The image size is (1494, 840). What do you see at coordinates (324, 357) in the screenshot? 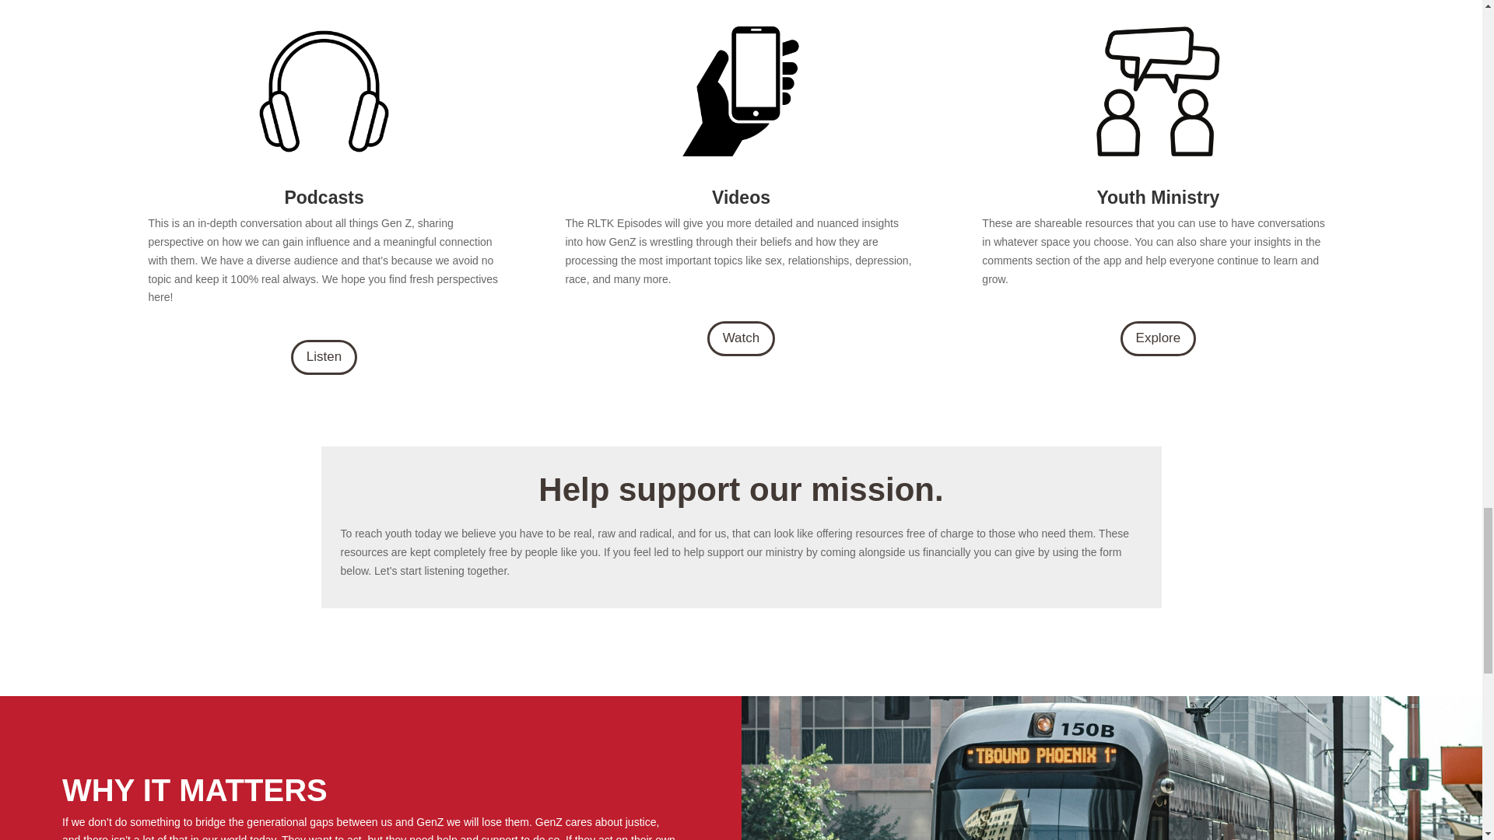
I see `Listen` at bounding box center [324, 357].